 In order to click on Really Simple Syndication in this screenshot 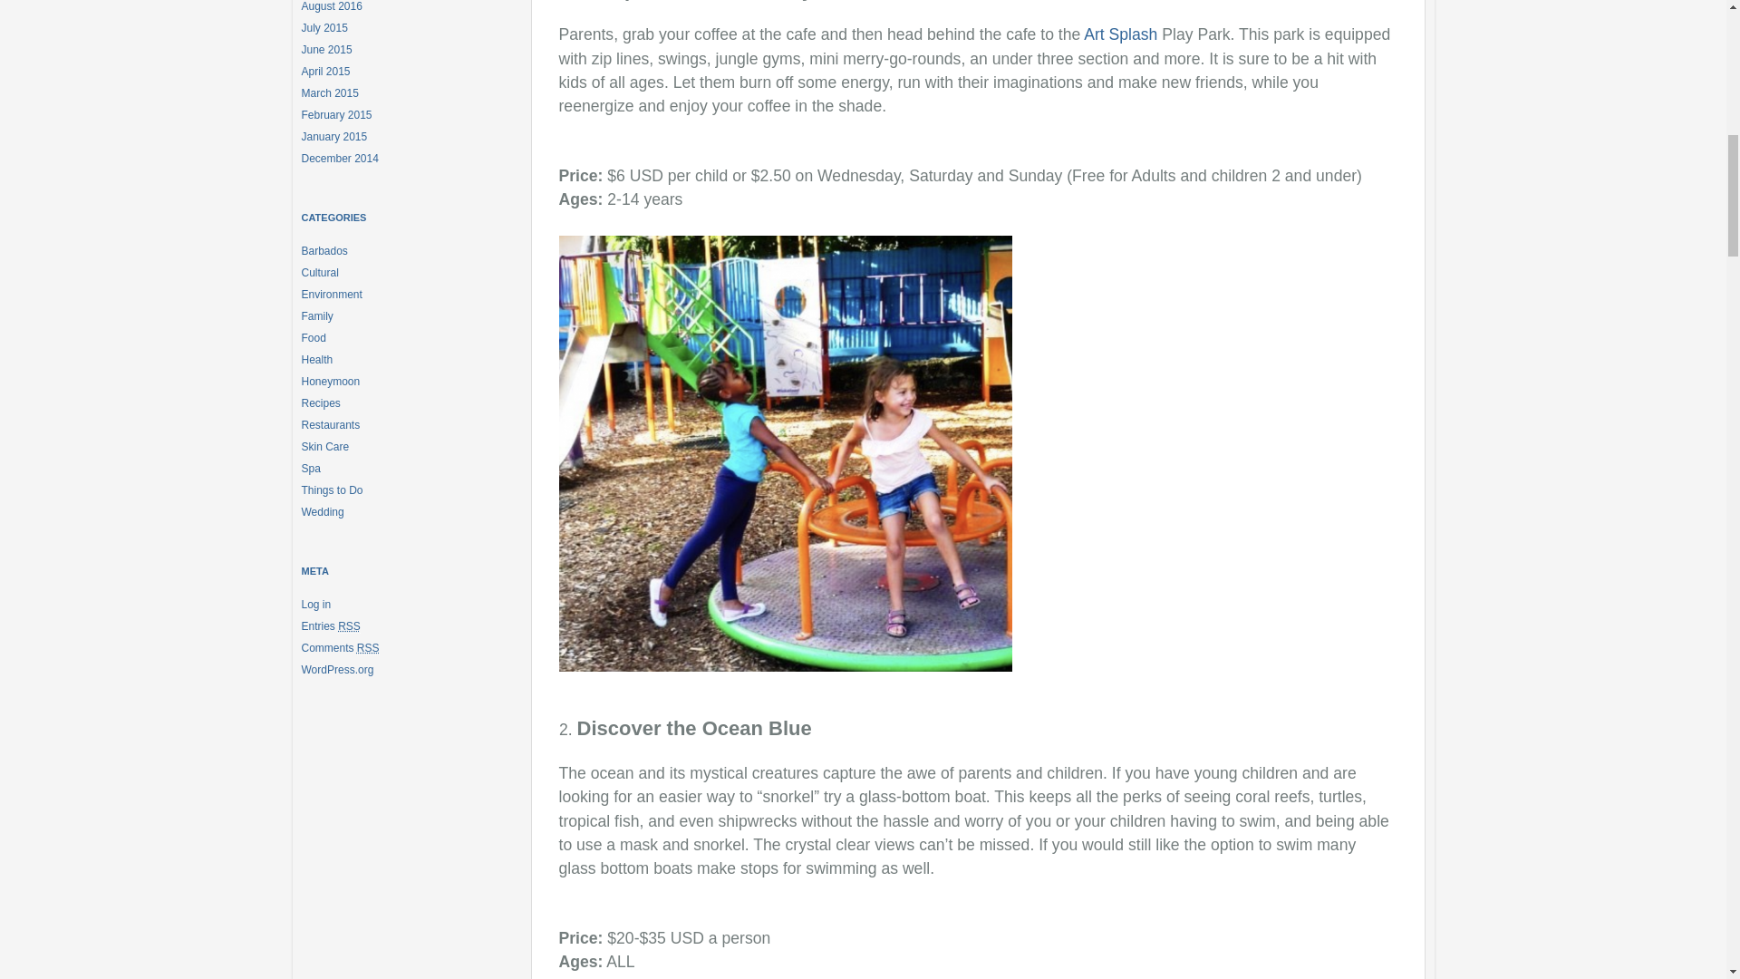, I will do `click(348, 625)`.